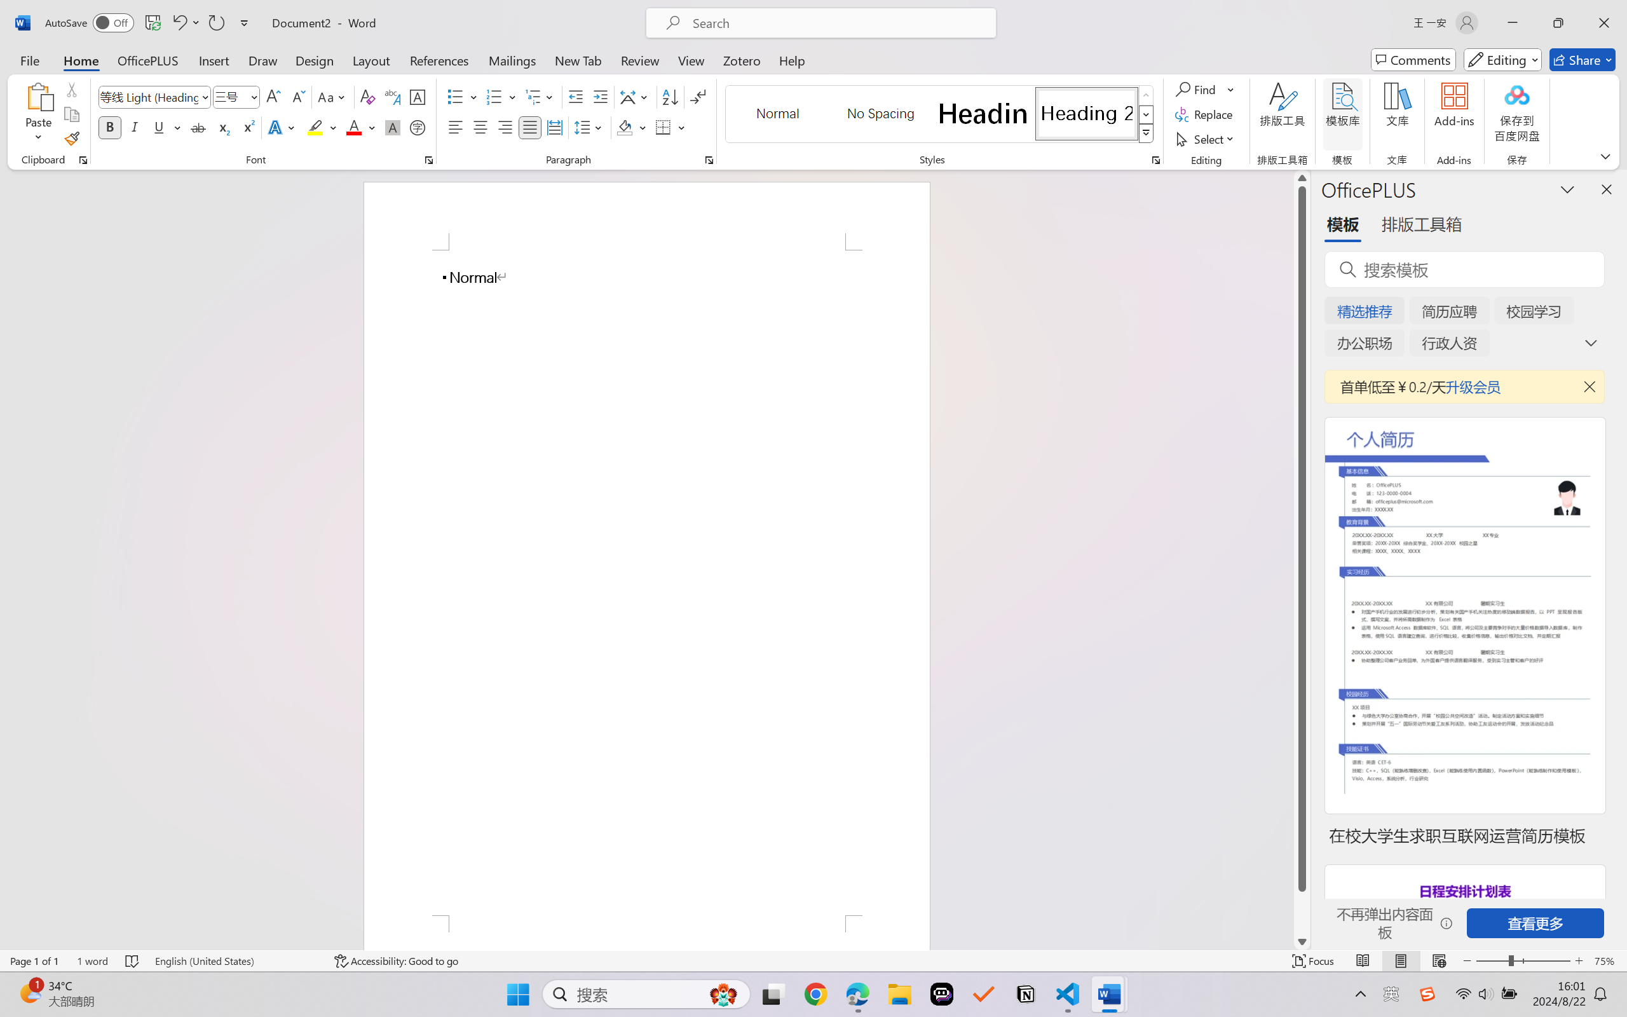  What do you see at coordinates (741, 60) in the screenshot?
I see `Zotero` at bounding box center [741, 60].